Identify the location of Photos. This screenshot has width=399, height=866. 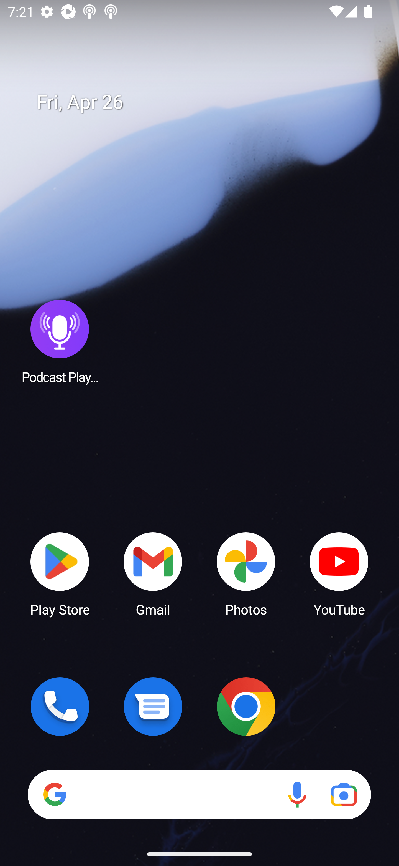
(246, 573).